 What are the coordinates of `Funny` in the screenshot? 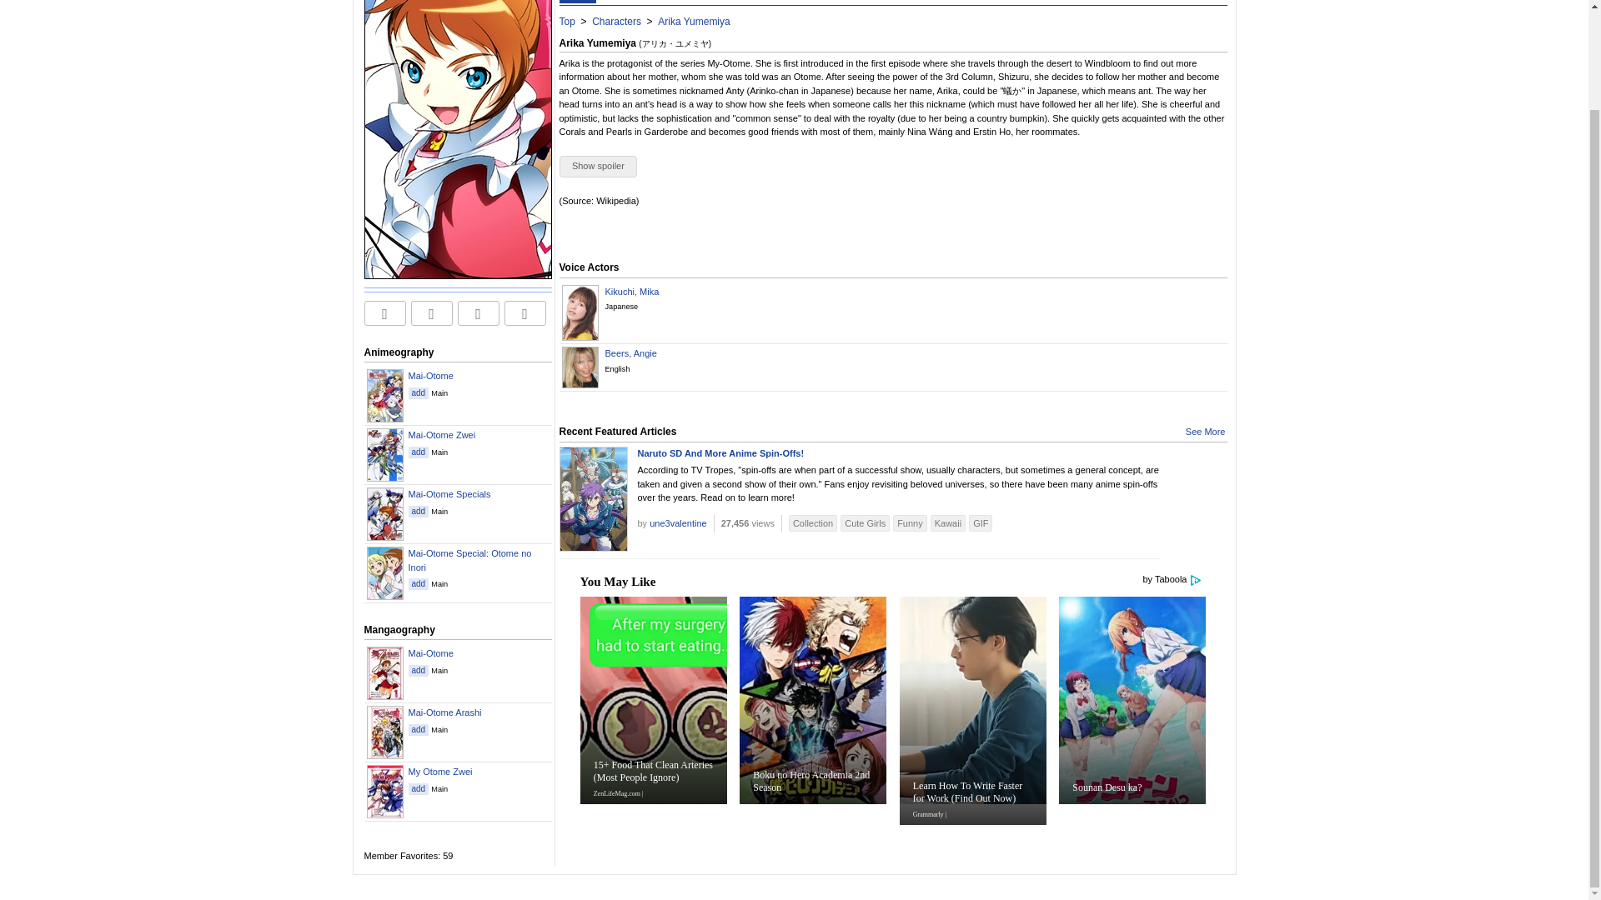 It's located at (910, 523).